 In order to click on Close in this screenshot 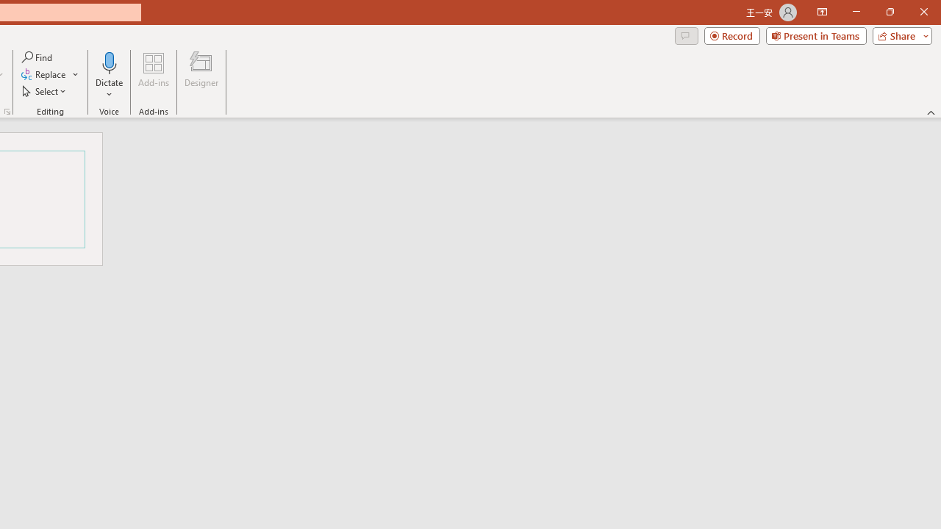, I will do `click(923, 12)`.